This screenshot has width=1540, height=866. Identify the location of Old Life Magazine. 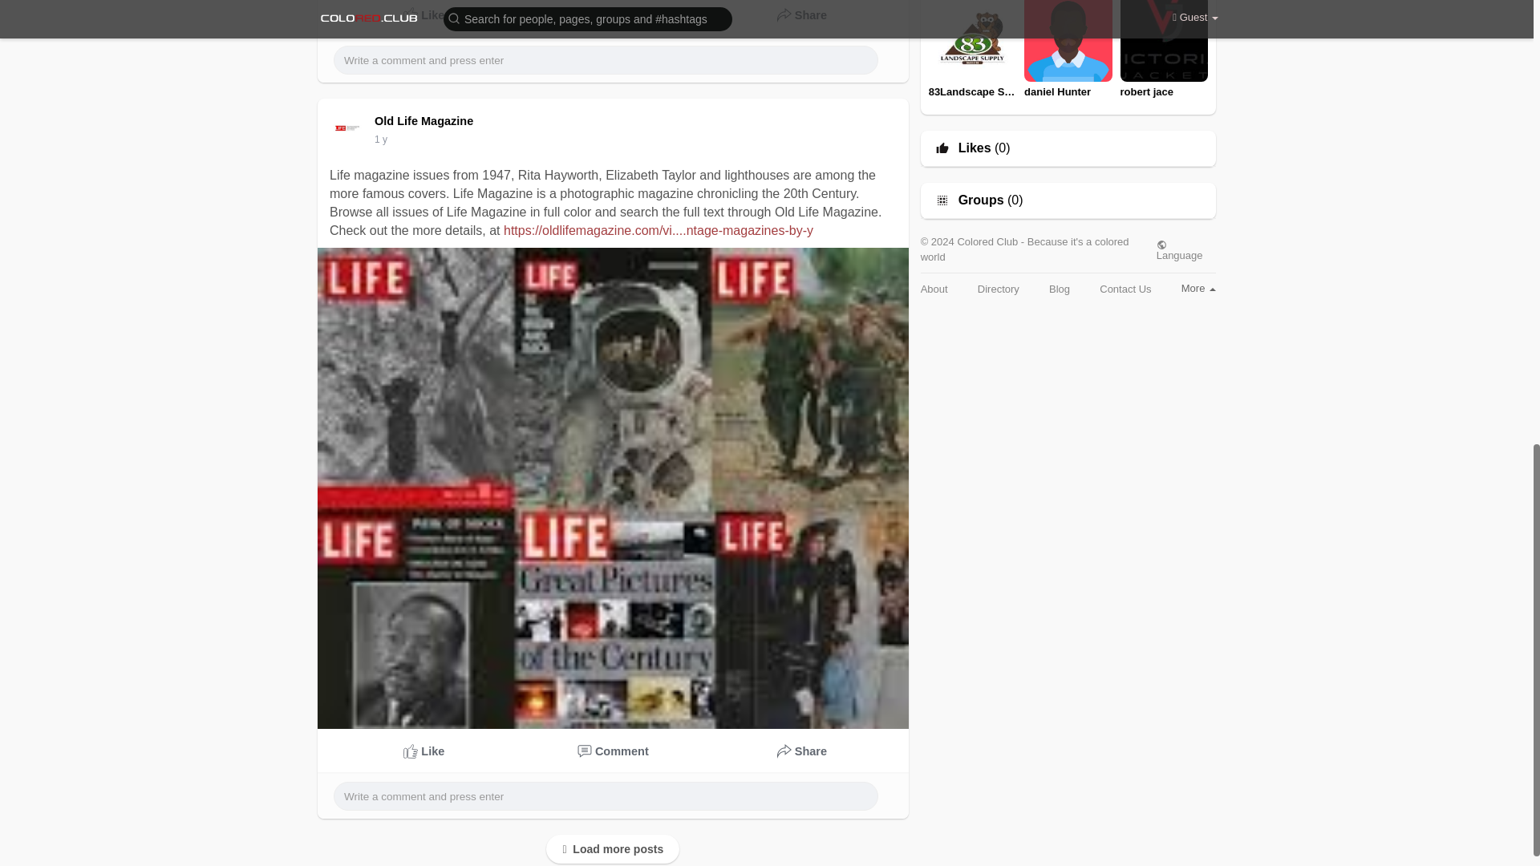
(427, 120).